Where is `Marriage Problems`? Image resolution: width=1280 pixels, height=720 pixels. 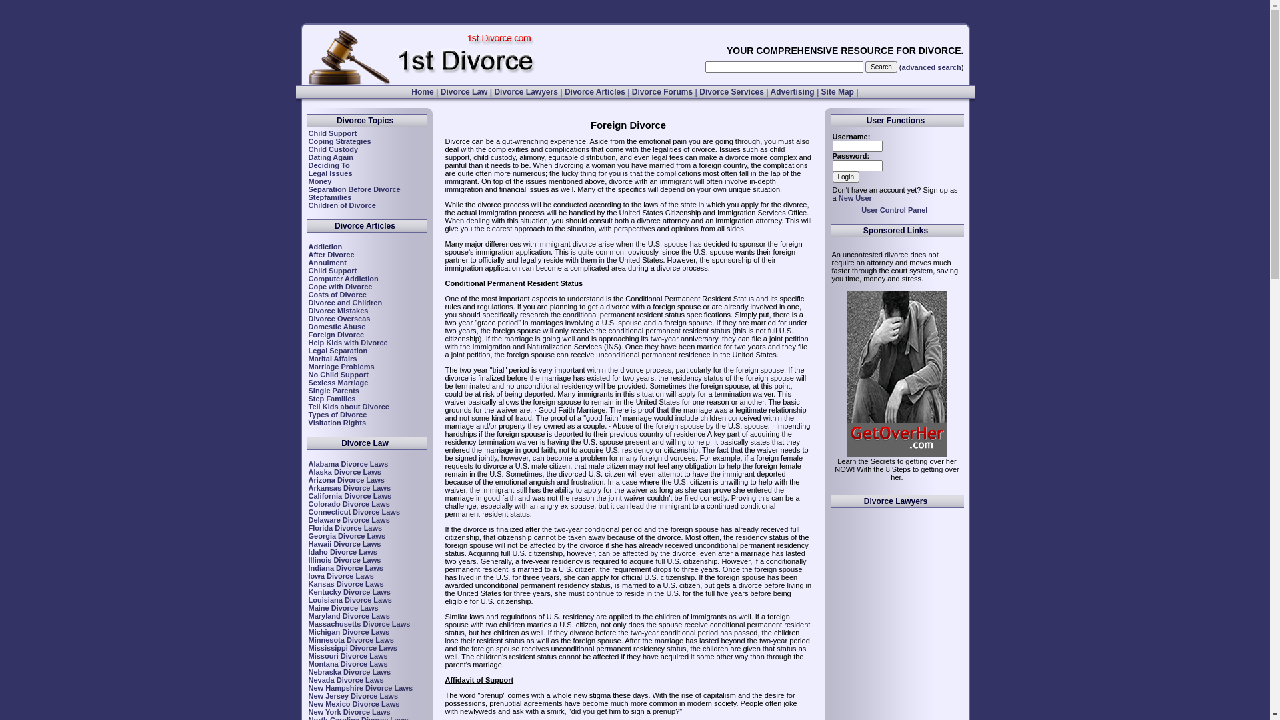
Marriage Problems is located at coordinates (341, 367).